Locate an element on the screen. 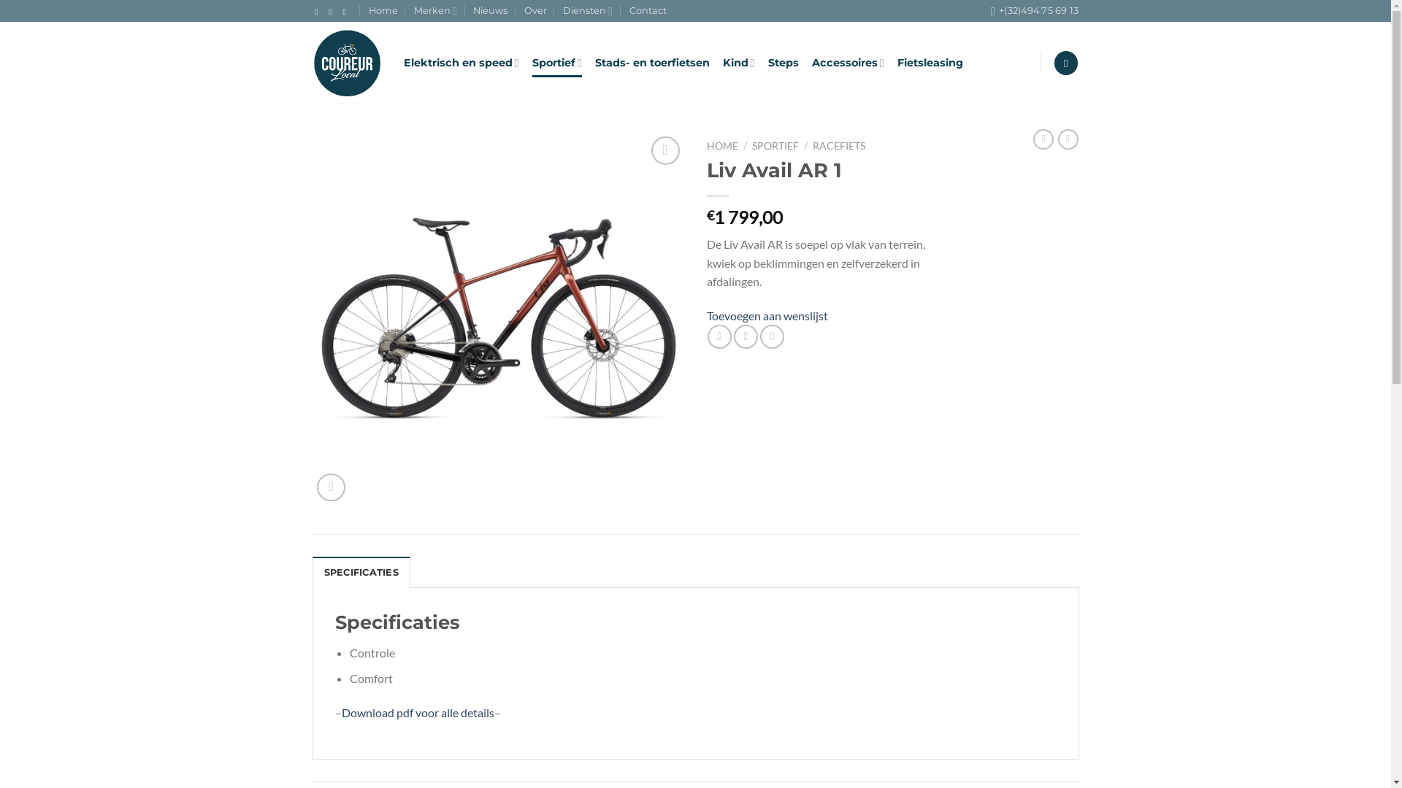 This screenshot has height=788, width=1402. RACEFIETS is located at coordinates (839, 146).